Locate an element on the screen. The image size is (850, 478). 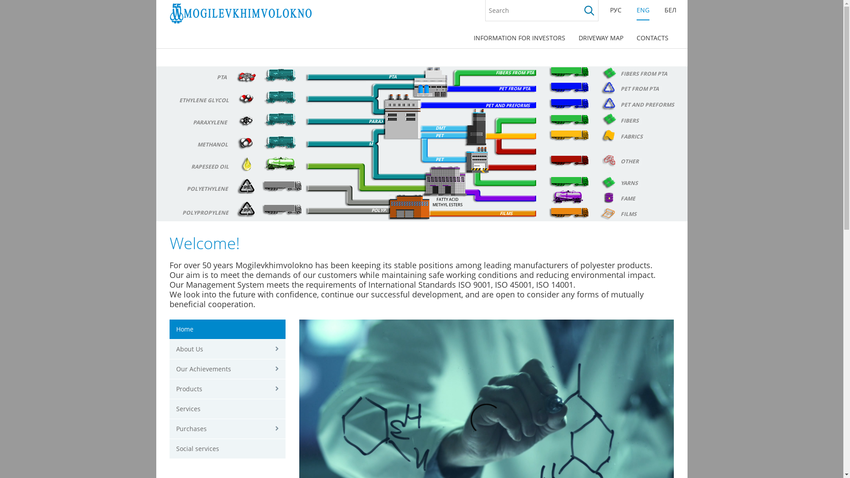
Products is located at coordinates (228, 389).